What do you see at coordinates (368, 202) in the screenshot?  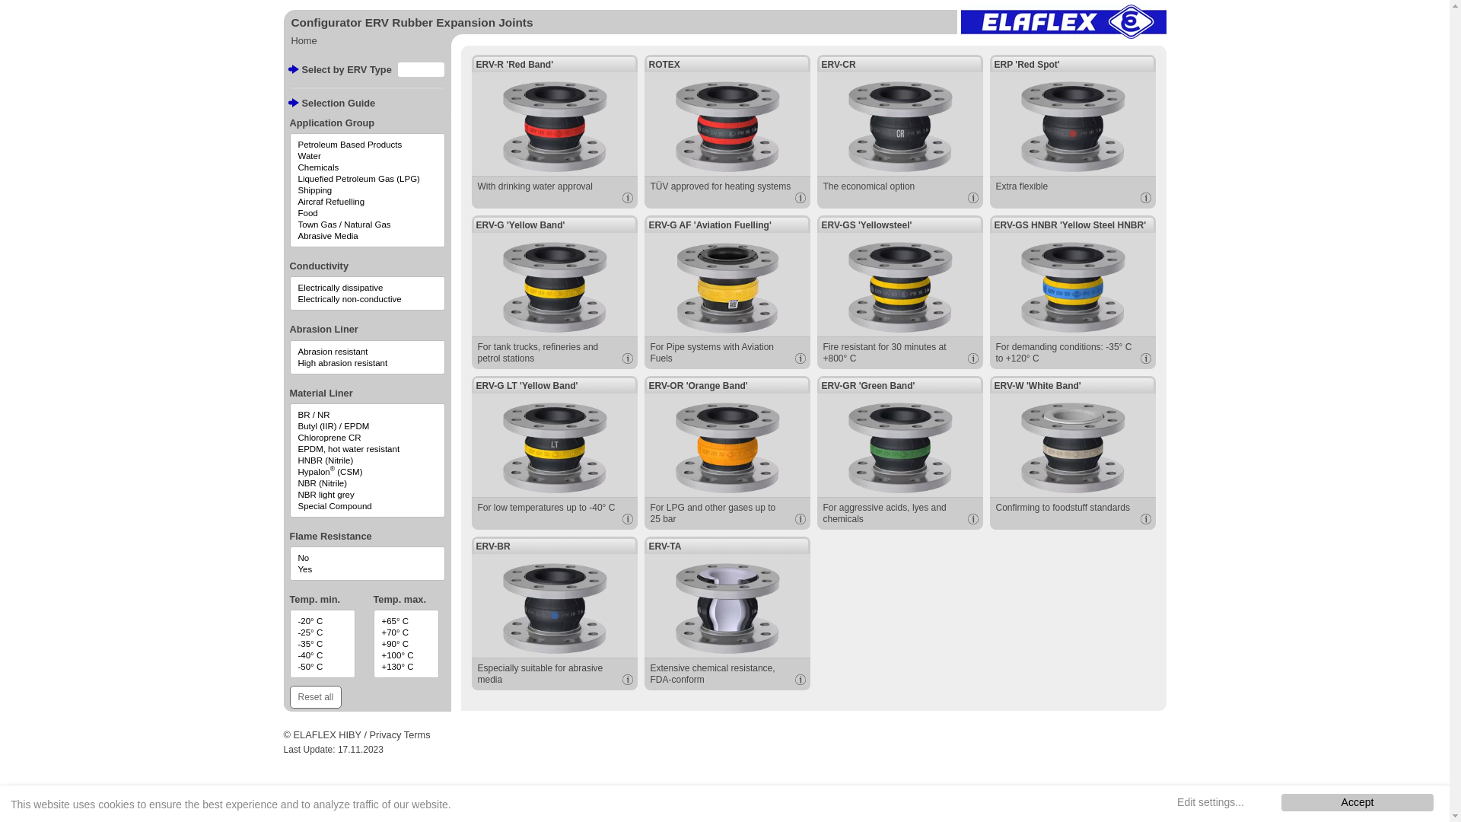 I see `Aircraf Refuelling` at bounding box center [368, 202].